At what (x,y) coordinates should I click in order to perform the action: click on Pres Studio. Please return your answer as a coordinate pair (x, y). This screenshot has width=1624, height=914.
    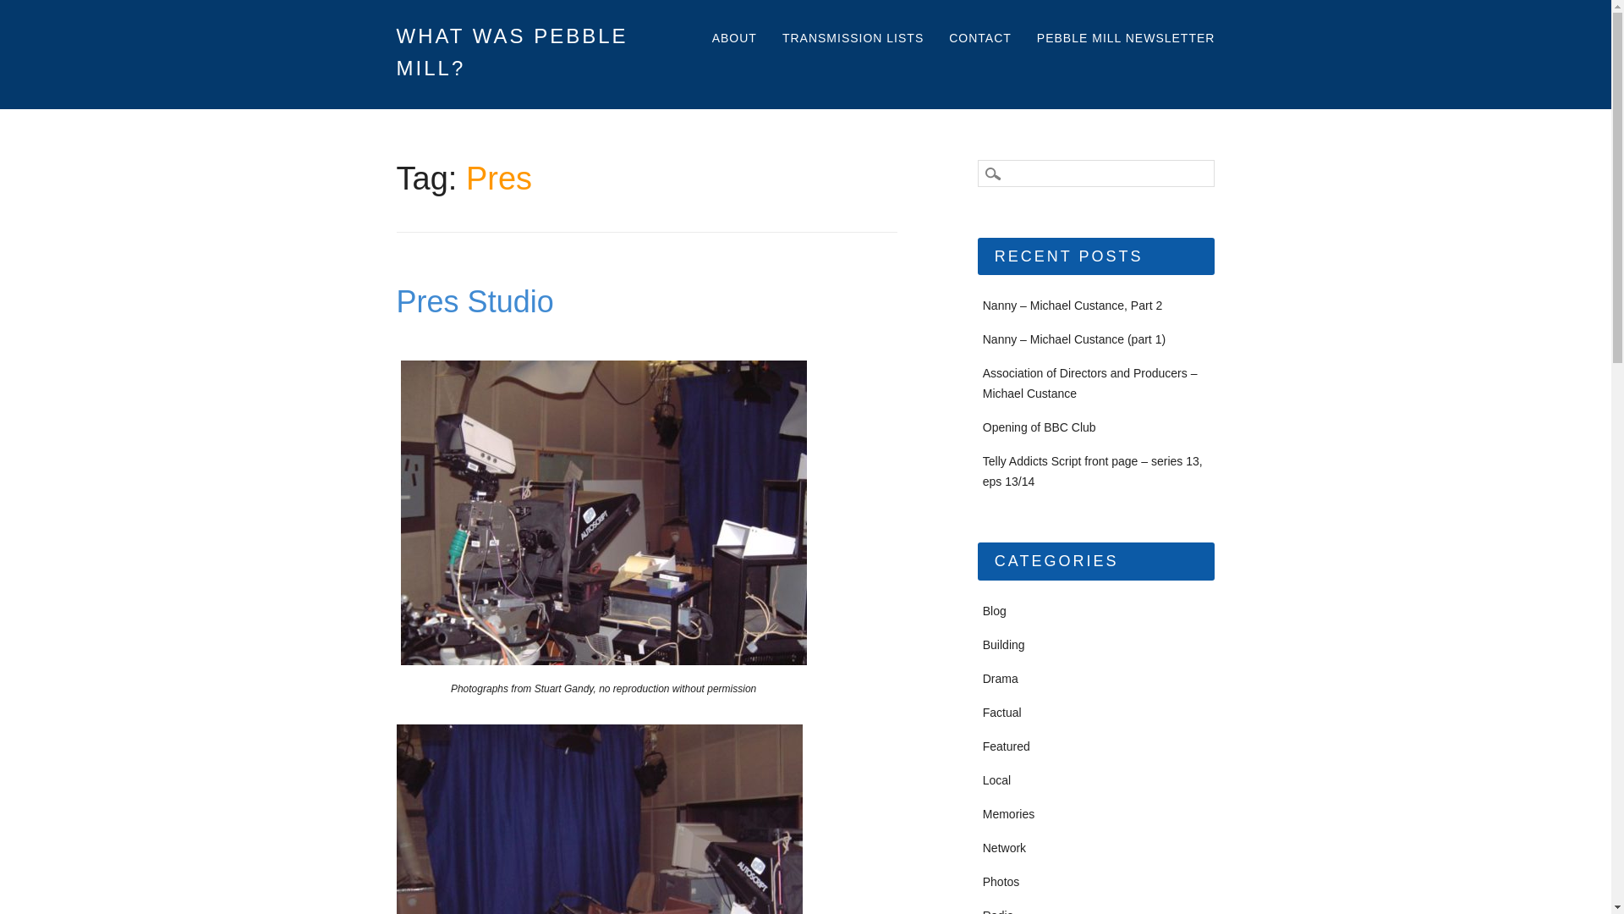
    Looking at the image, I should click on (475, 301).